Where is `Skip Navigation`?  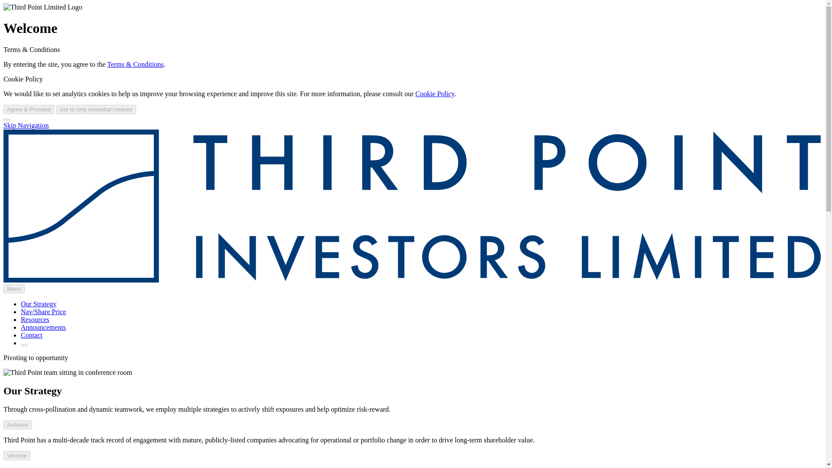
Skip Navigation is located at coordinates (26, 125).